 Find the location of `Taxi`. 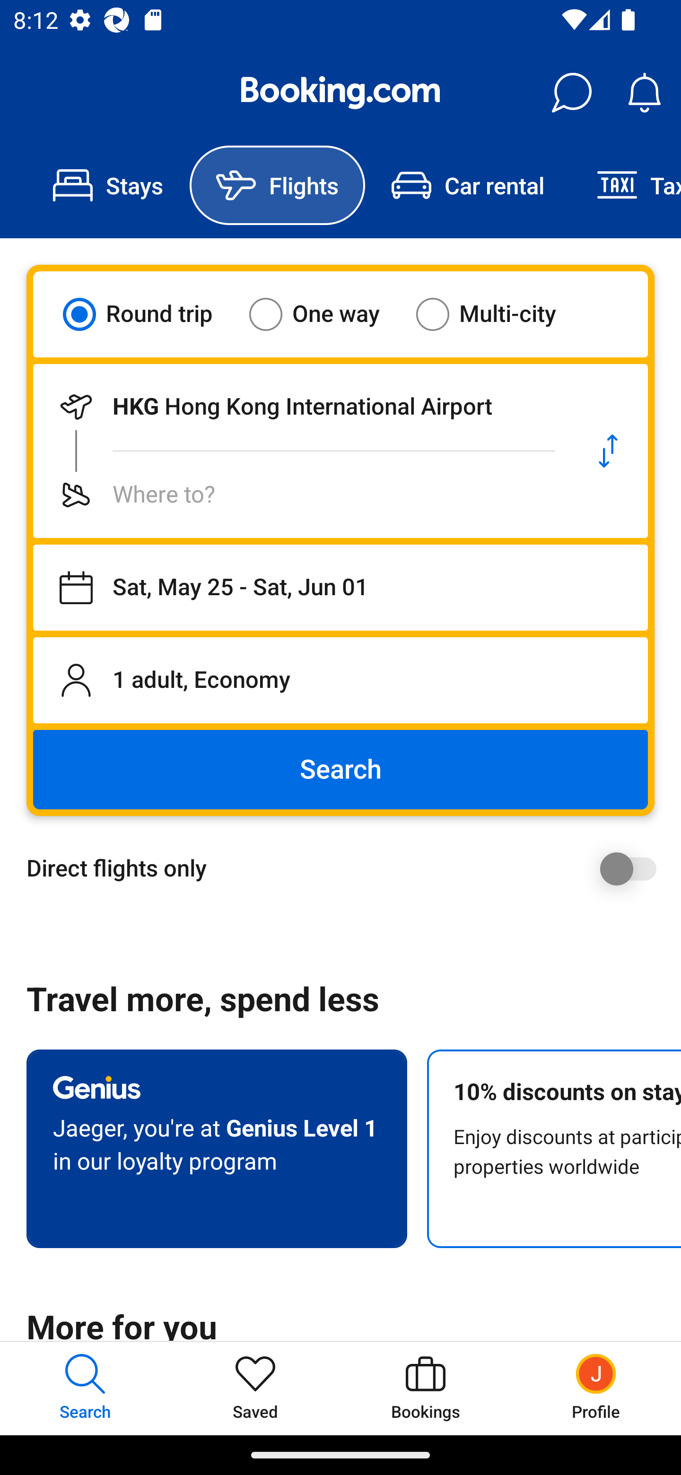

Taxi is located at coordinates (626, 185).